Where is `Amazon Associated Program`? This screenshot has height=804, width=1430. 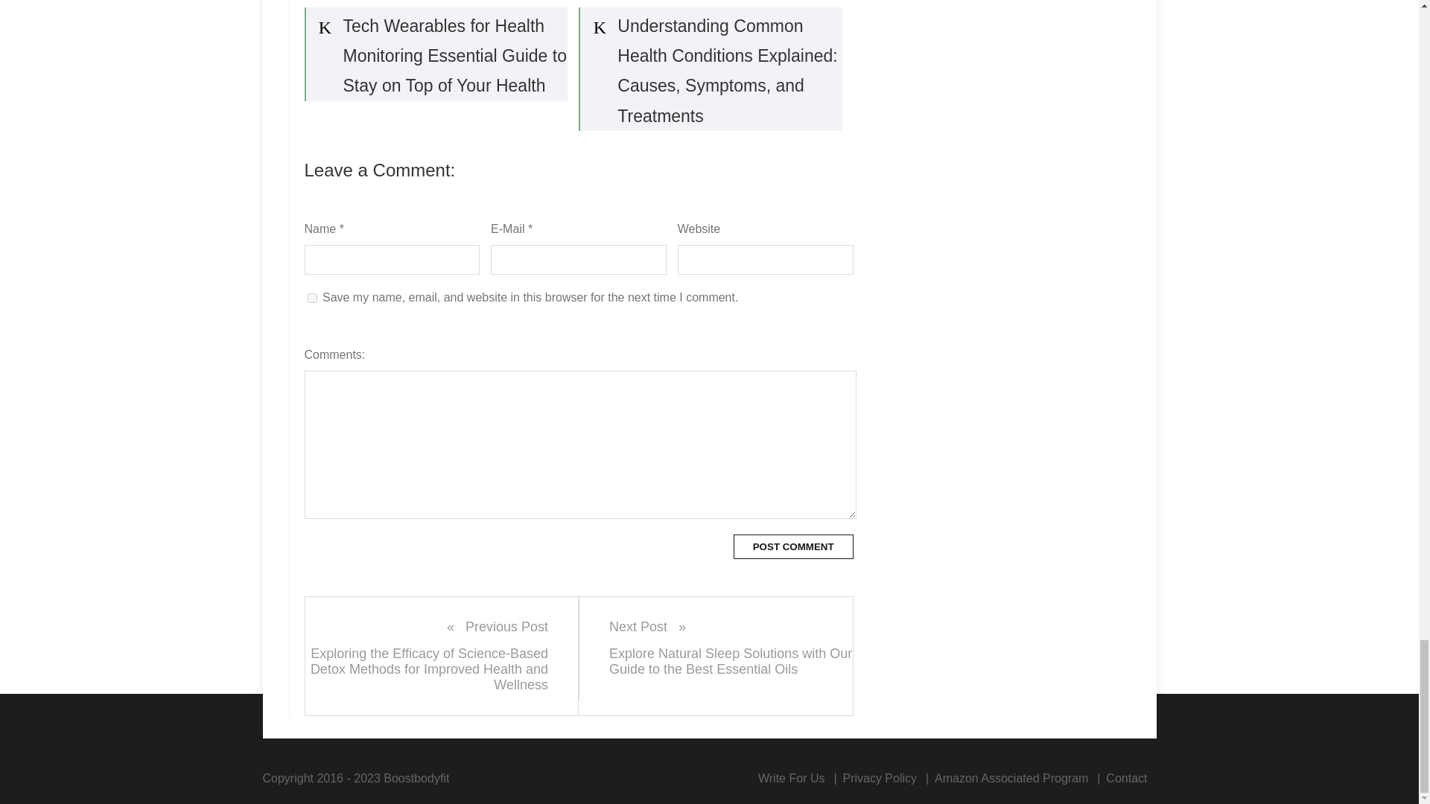
Amazon Associated Program is located at coordinates (1011, 778).